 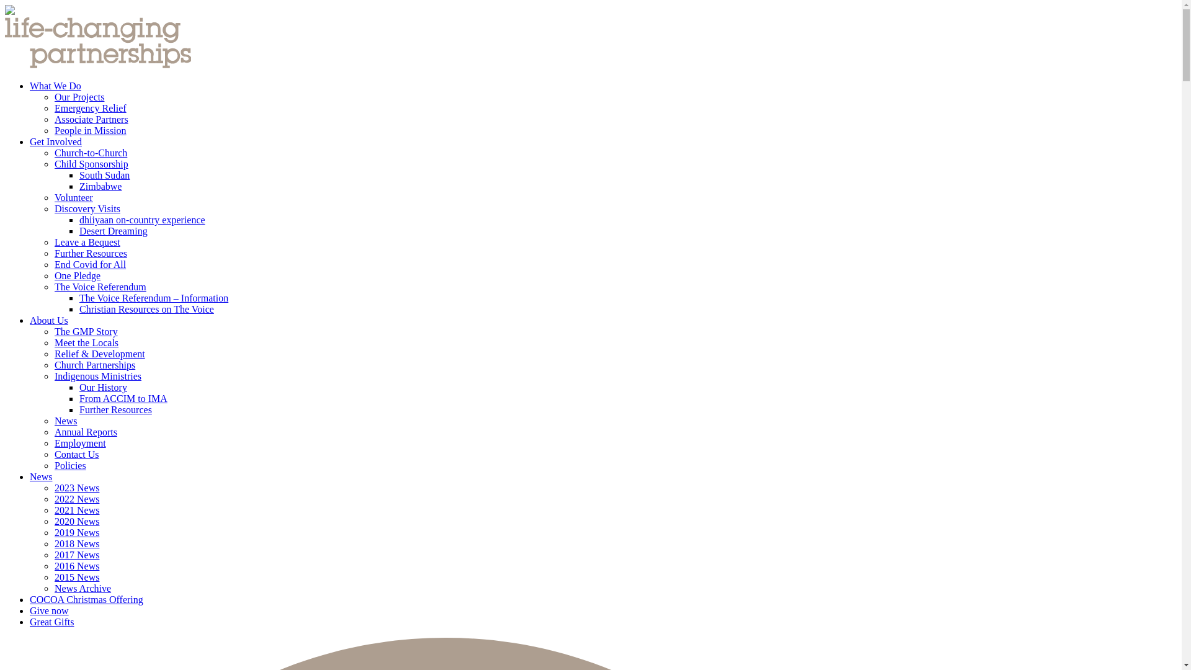 What do you see at coordinates (91, 130) in the screenshot?
I see `People in Mission` at bounding box center [91, 130].